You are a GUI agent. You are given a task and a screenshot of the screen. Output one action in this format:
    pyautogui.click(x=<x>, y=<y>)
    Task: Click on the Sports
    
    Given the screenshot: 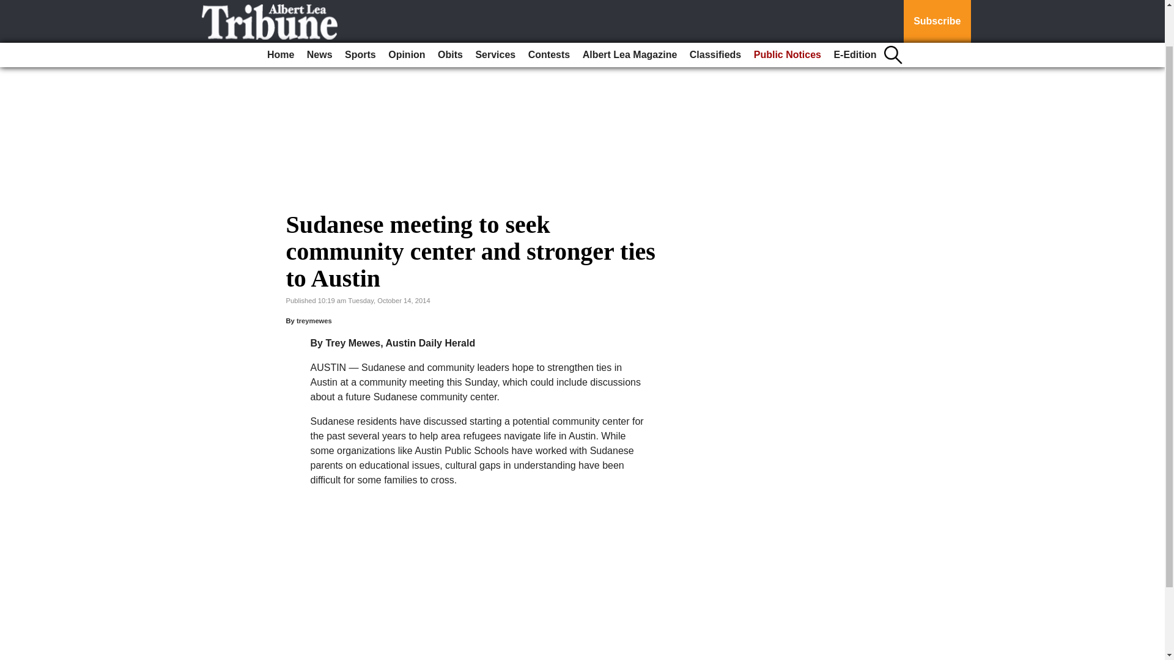 What is the action you would take?
    pyautogui.click(x=360, y=10)
    